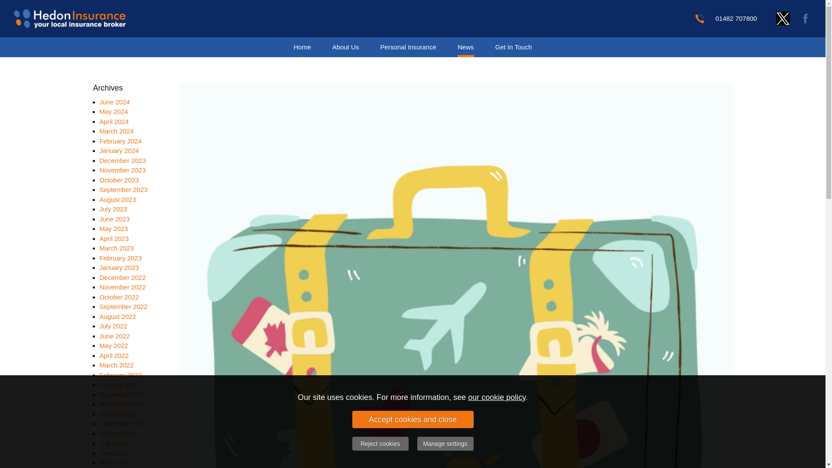  Describe the element at coordinates (114, 111) in the screenshot. I see `May 2024` at that location.